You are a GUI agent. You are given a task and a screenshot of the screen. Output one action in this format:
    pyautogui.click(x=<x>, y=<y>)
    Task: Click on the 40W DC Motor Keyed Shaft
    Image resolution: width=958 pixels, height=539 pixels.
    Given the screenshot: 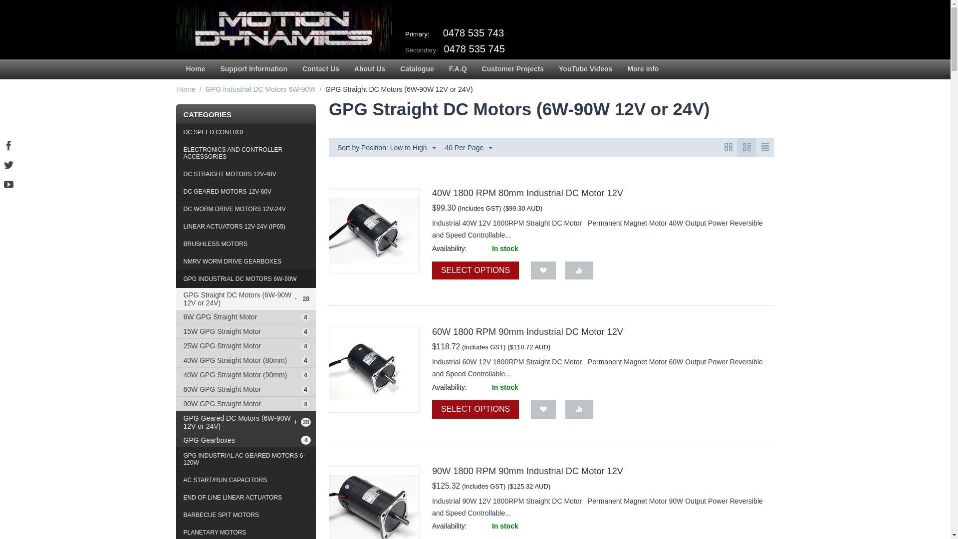 What is the action you would take?
    pyautogui.click(x=374, y=370)
    